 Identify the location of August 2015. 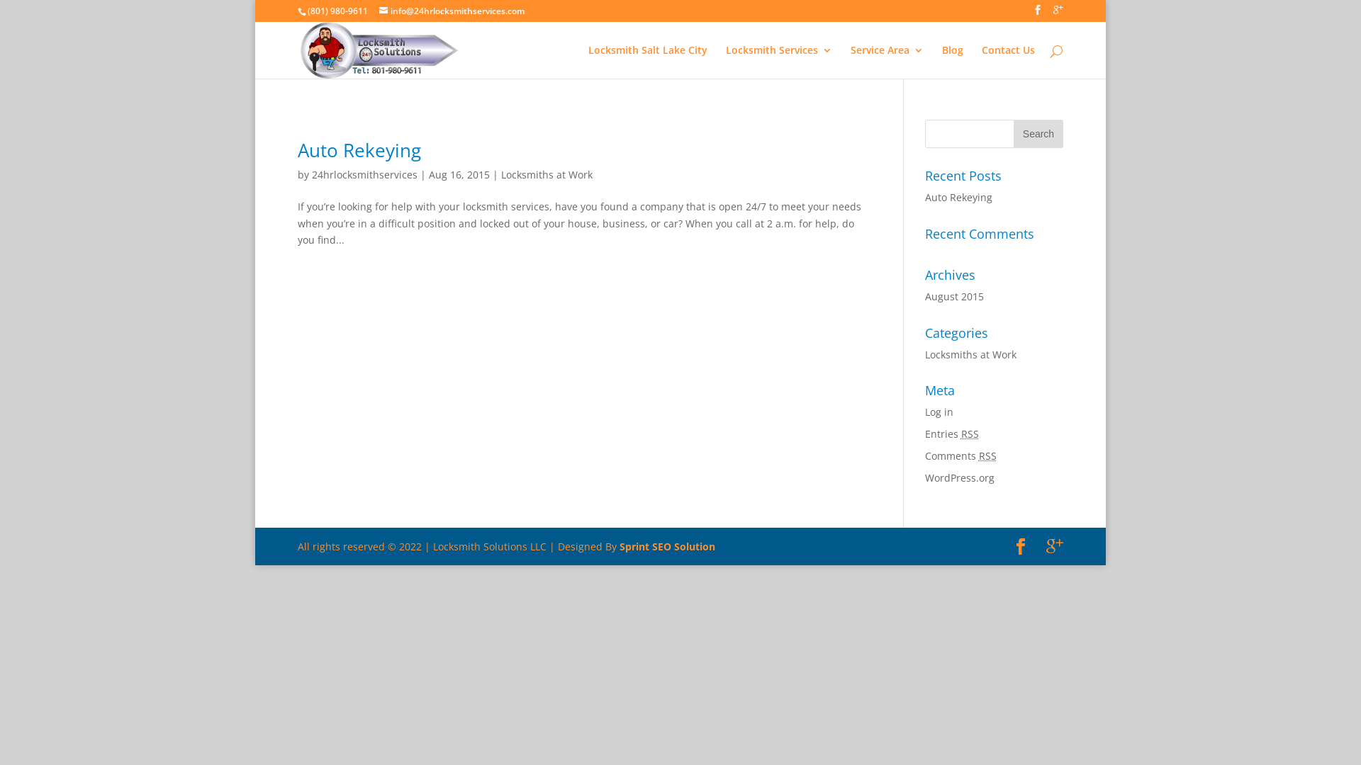
(954, 296).